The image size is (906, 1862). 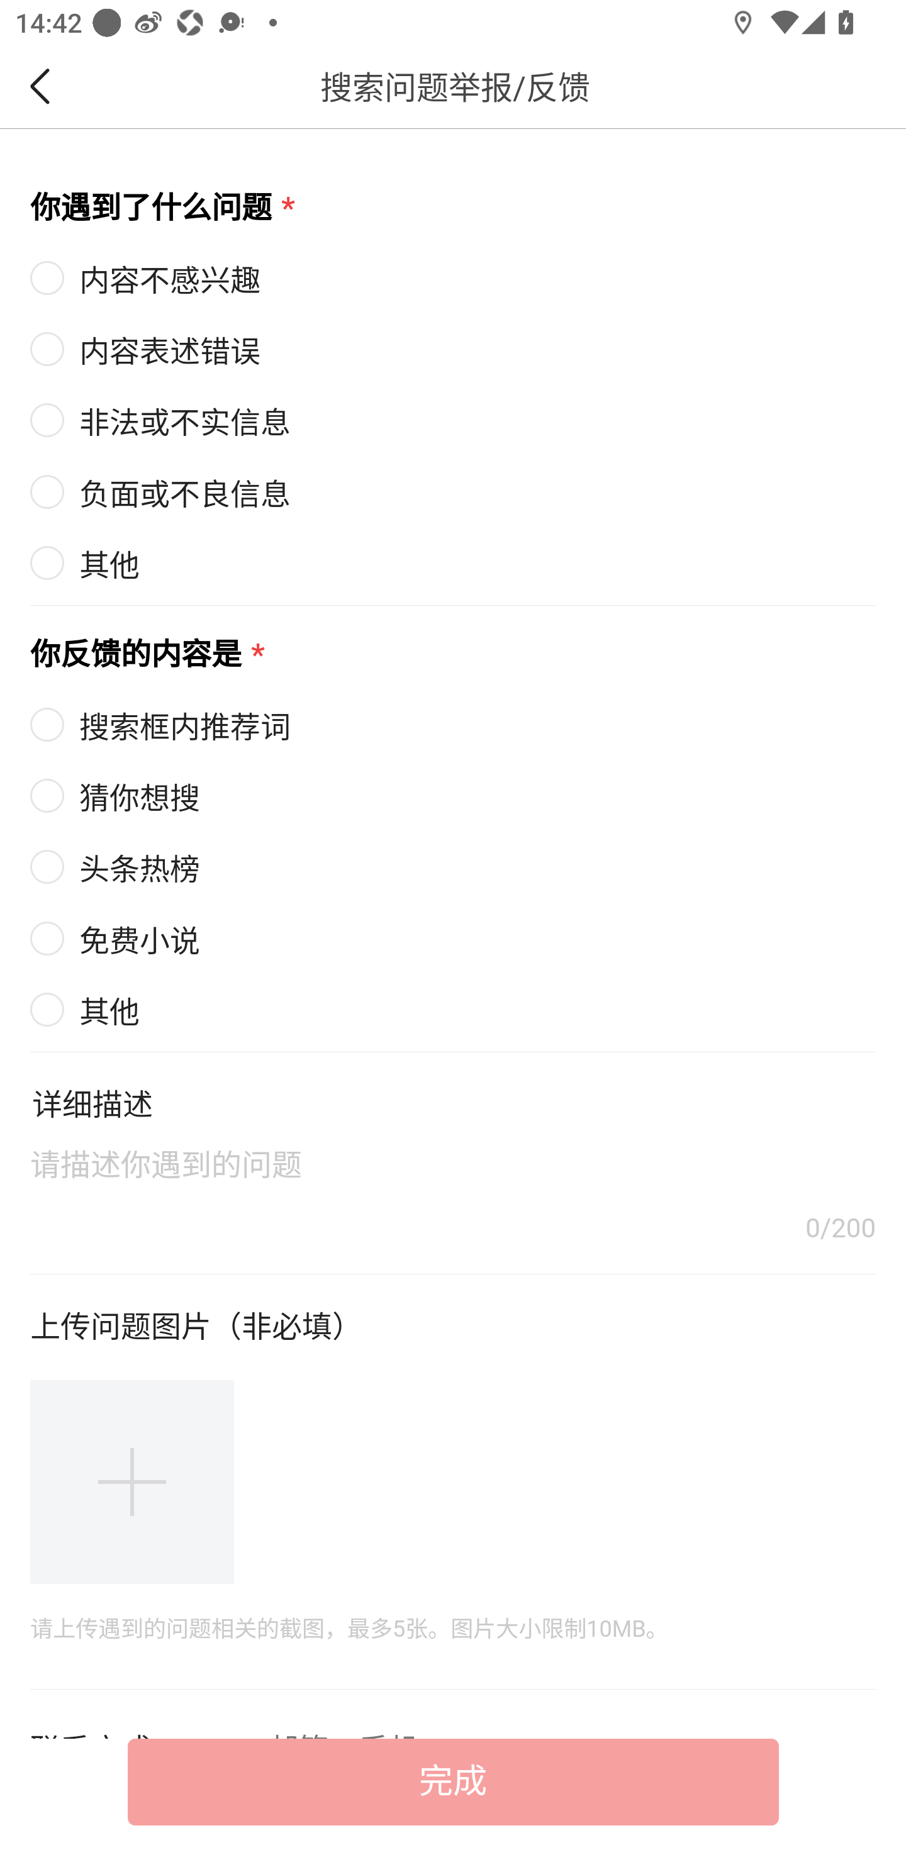 I want to click on 其他, so click(x=86, y=1012).